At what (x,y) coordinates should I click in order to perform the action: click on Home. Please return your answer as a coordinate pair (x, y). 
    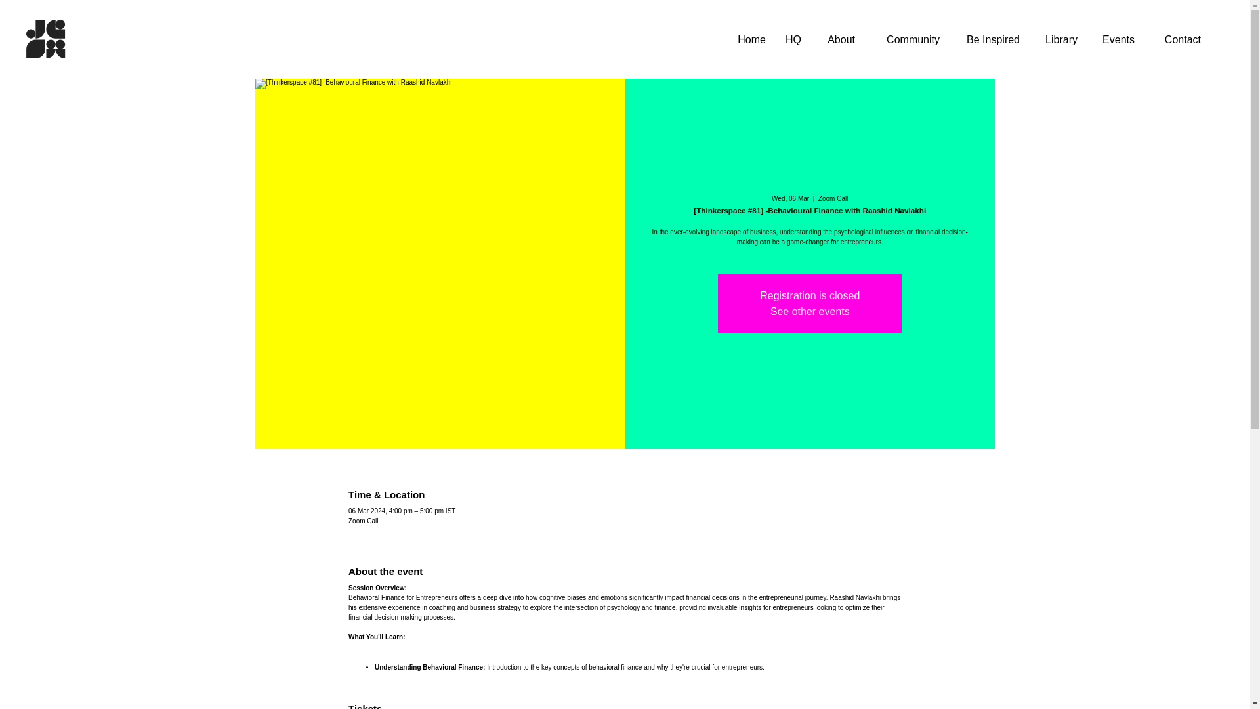
    Looking at the image, I should click on (749, 39).